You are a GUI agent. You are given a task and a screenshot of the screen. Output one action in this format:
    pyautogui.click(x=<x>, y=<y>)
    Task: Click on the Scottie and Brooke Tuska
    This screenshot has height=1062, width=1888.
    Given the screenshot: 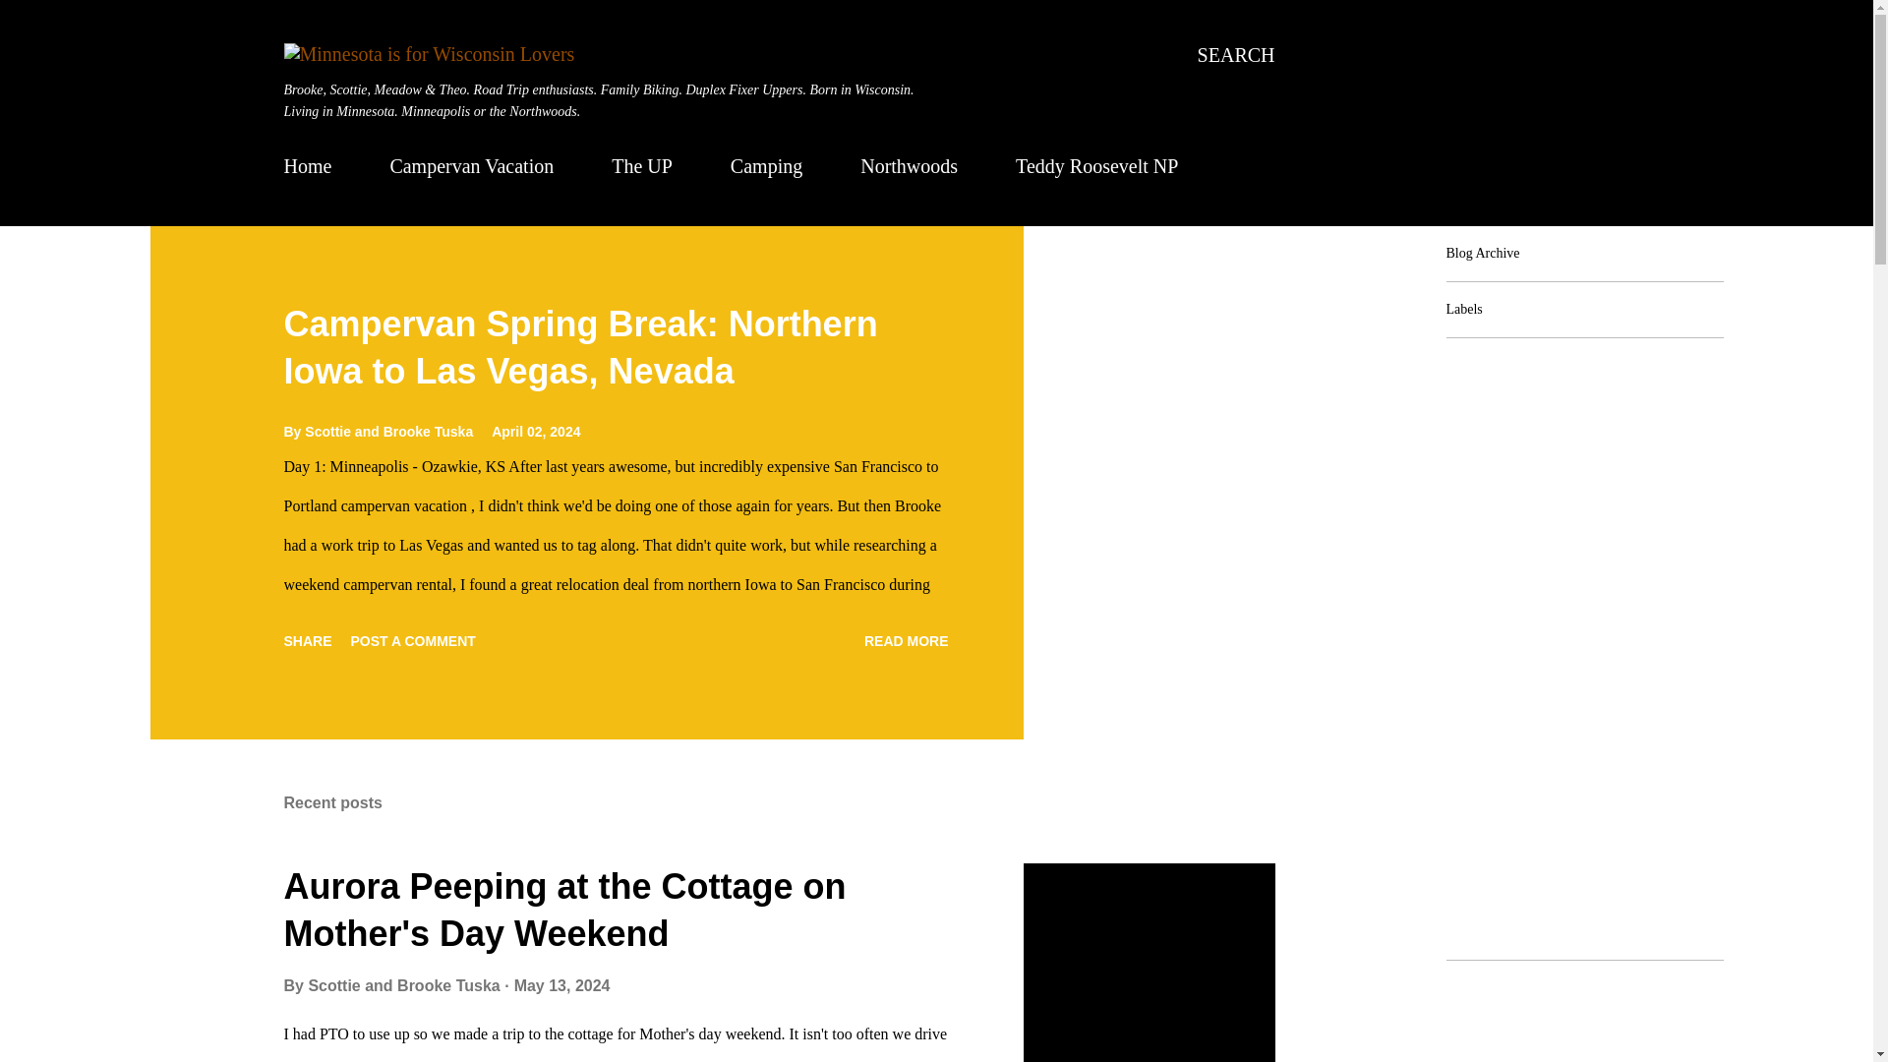 What is the action you would take?
    pyautogui.click(x=405, y=985)
    